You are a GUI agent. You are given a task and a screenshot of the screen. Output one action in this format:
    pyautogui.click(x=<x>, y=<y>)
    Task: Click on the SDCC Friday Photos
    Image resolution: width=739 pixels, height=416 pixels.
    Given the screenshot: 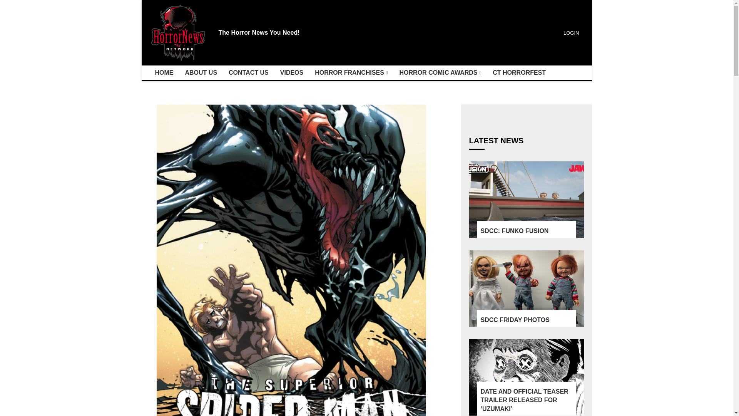 What is the action you would take?
    pyautogui.click(x=526, y=320)
    